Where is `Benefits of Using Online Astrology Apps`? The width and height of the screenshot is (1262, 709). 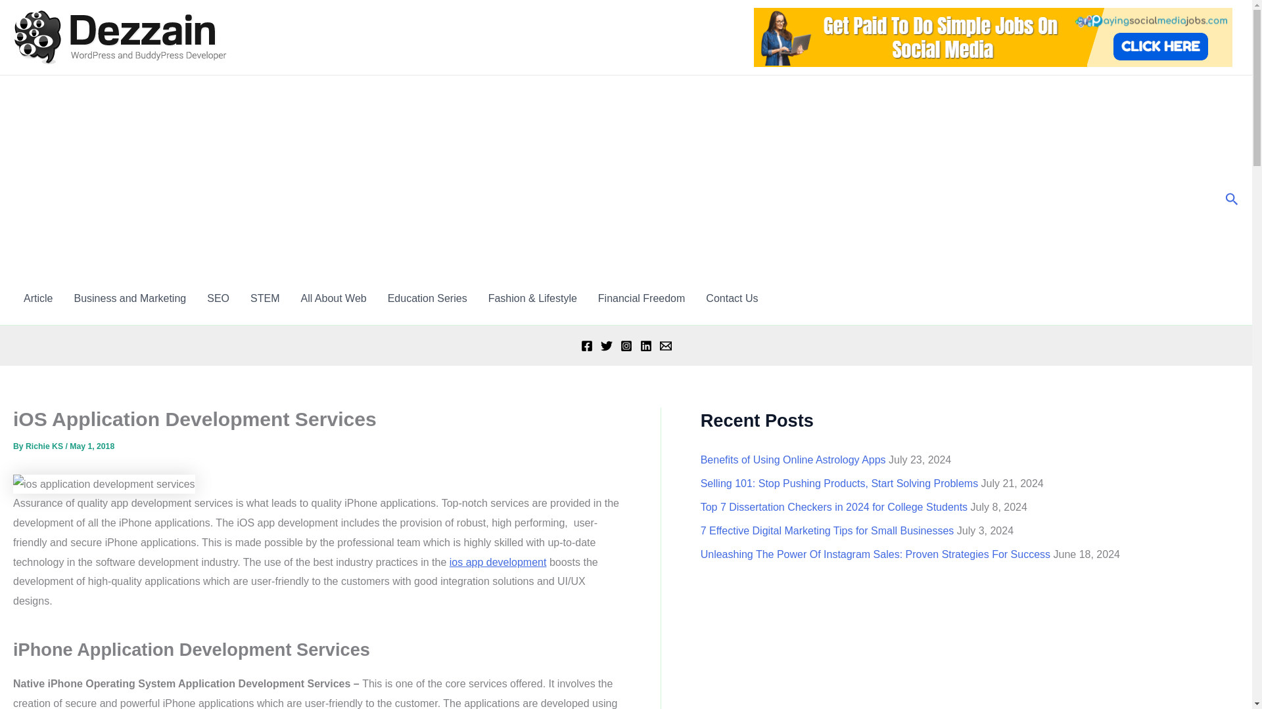
Benefits of Using Online Astrology Apps is located at coordinates (793, 460).